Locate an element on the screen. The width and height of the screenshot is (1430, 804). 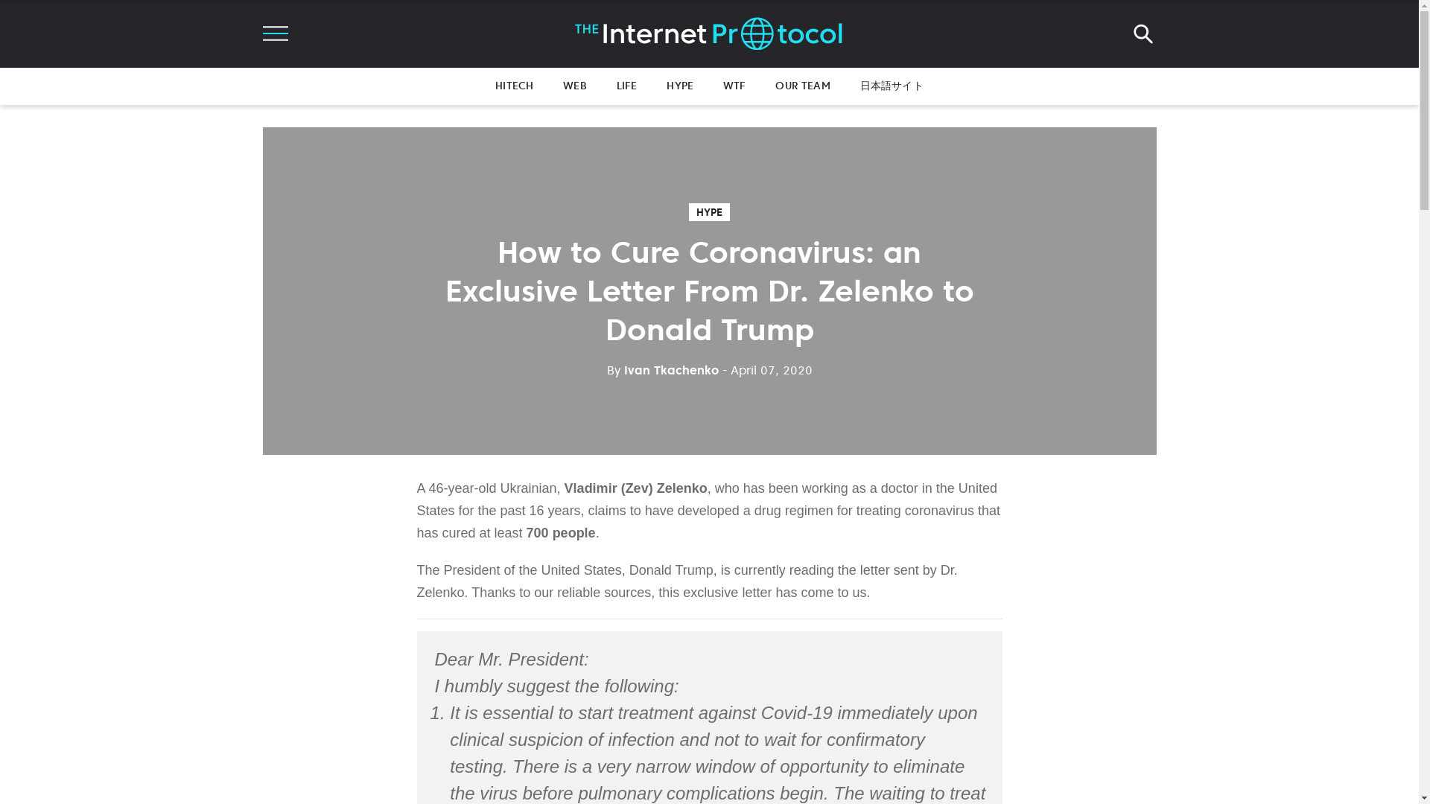
WEB is located at coordinates (575, 85).